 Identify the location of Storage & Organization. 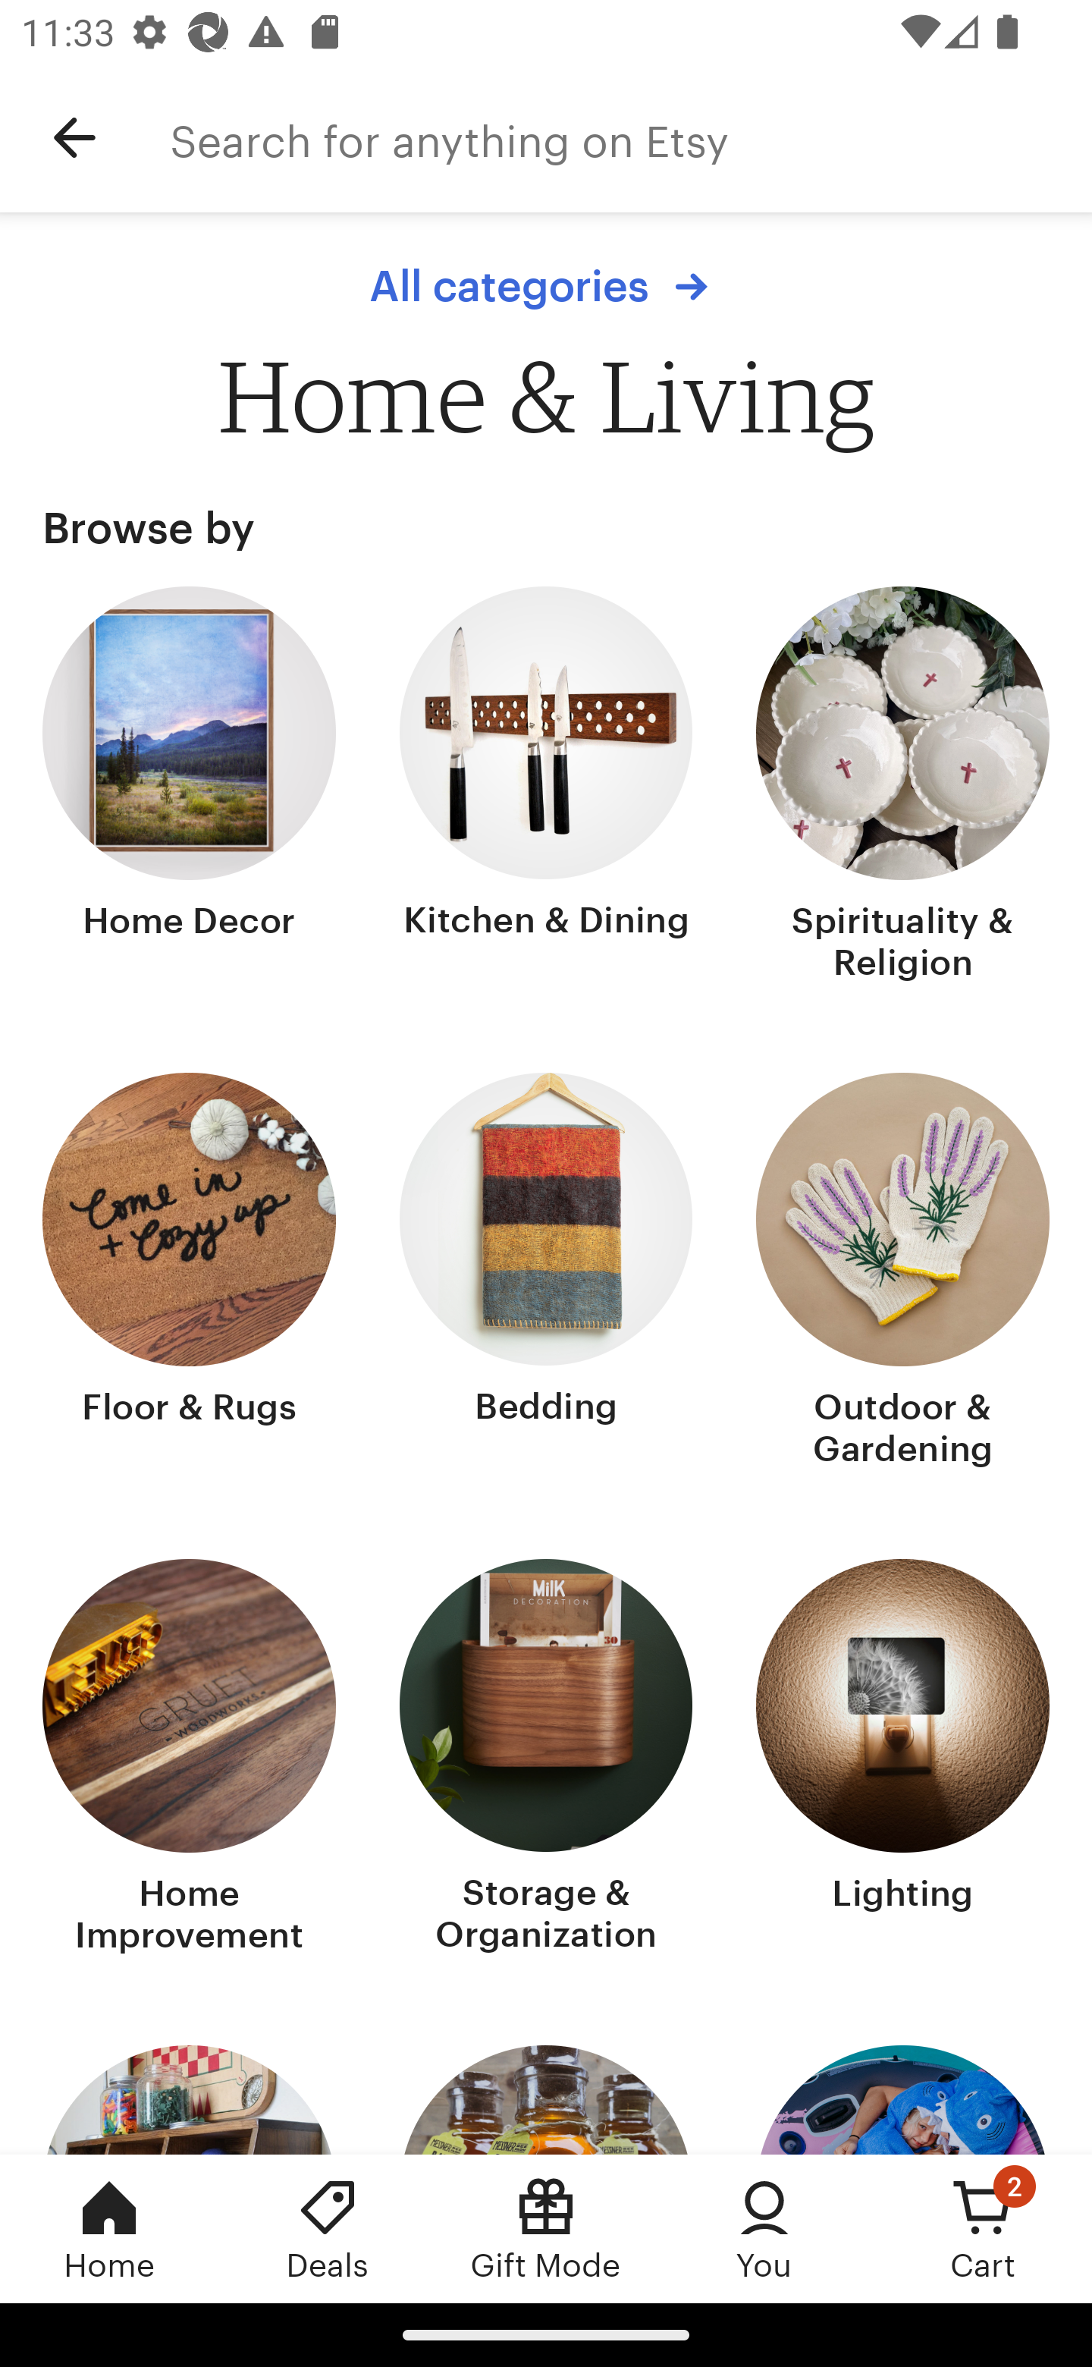
(546, 1760).